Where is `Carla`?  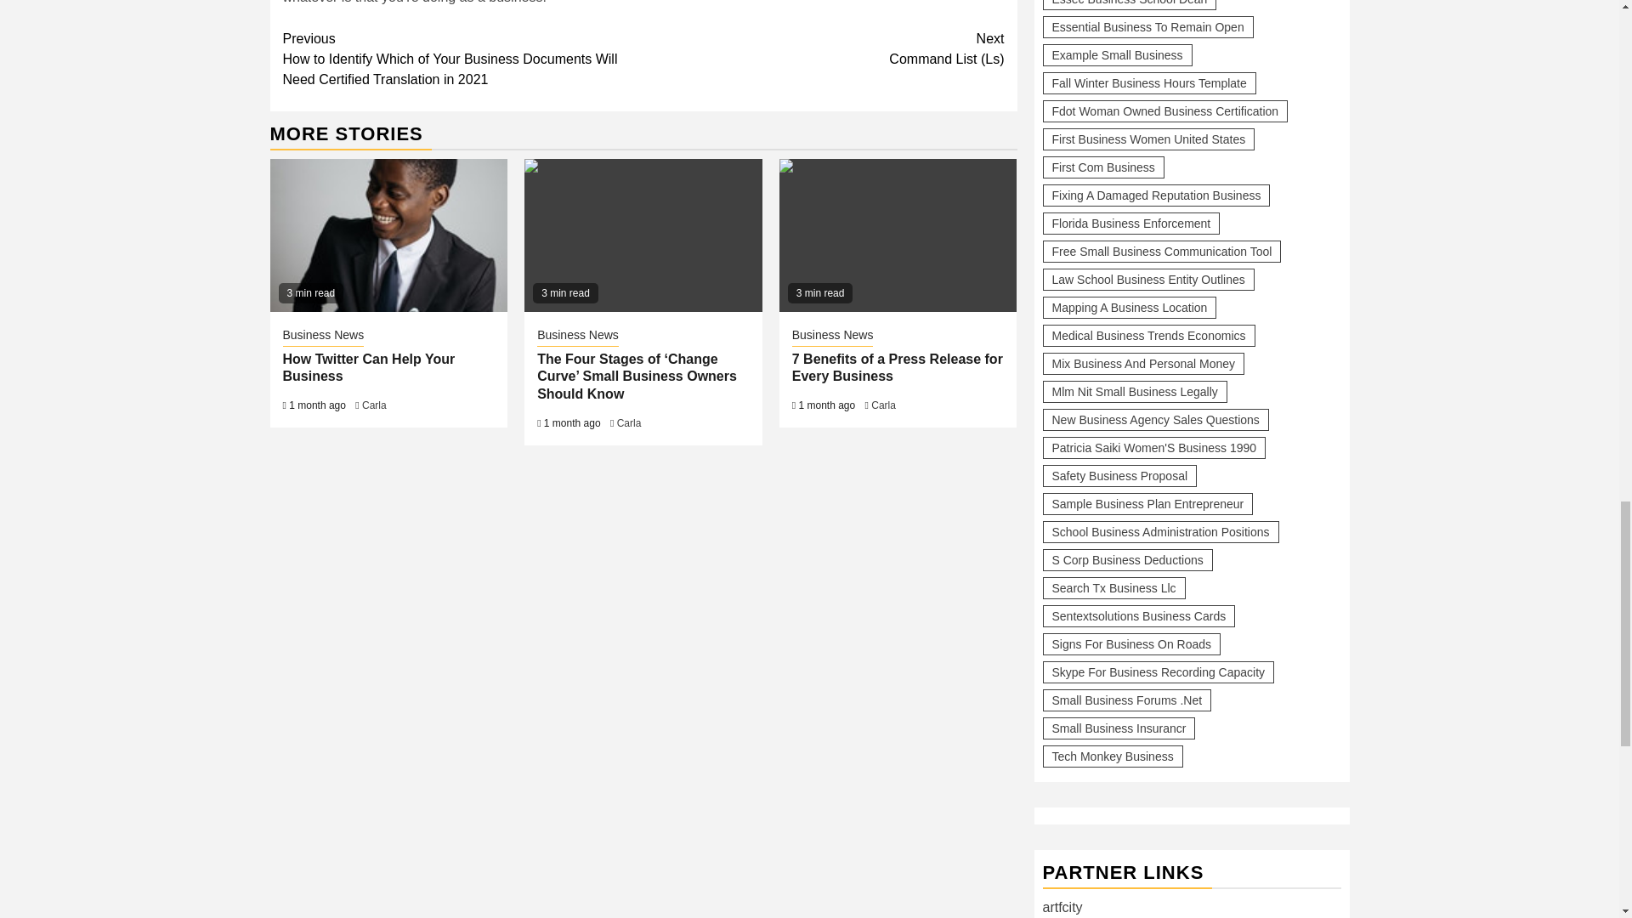 Carla is located at coordinates (629, 423).